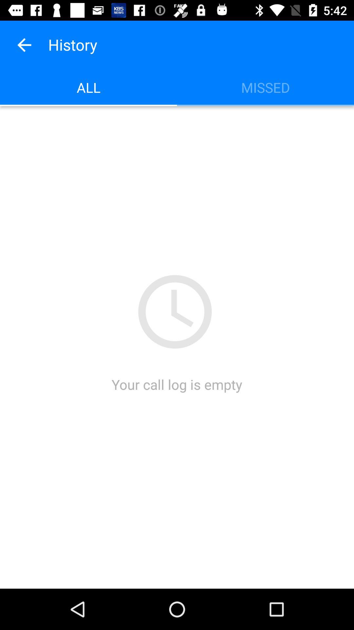  I want to click on turn off icon to the right of all icon, so click(265, 87).